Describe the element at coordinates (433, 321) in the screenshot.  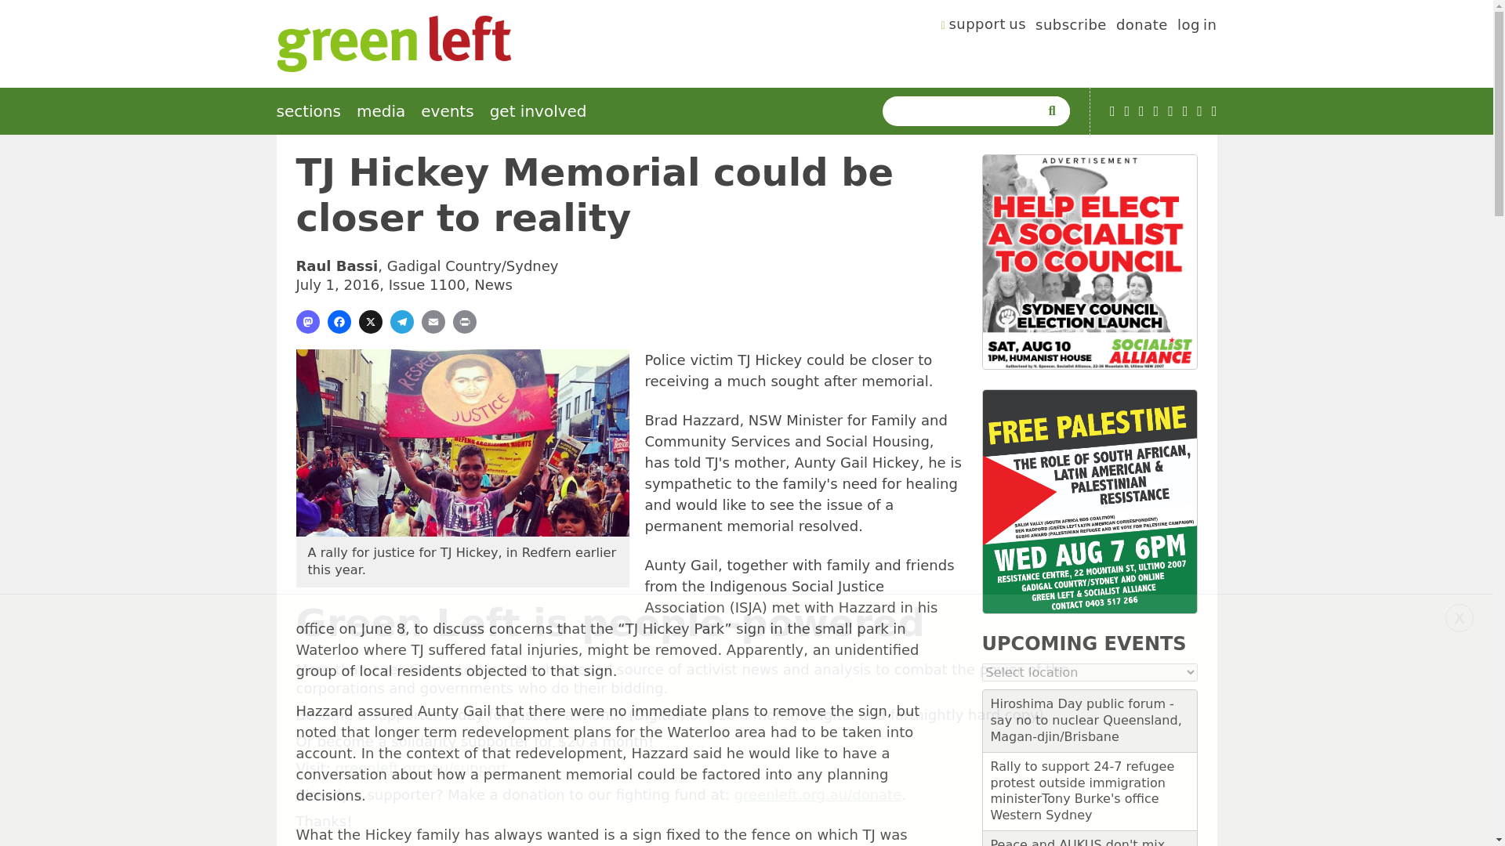
I see `share via email` at that location.